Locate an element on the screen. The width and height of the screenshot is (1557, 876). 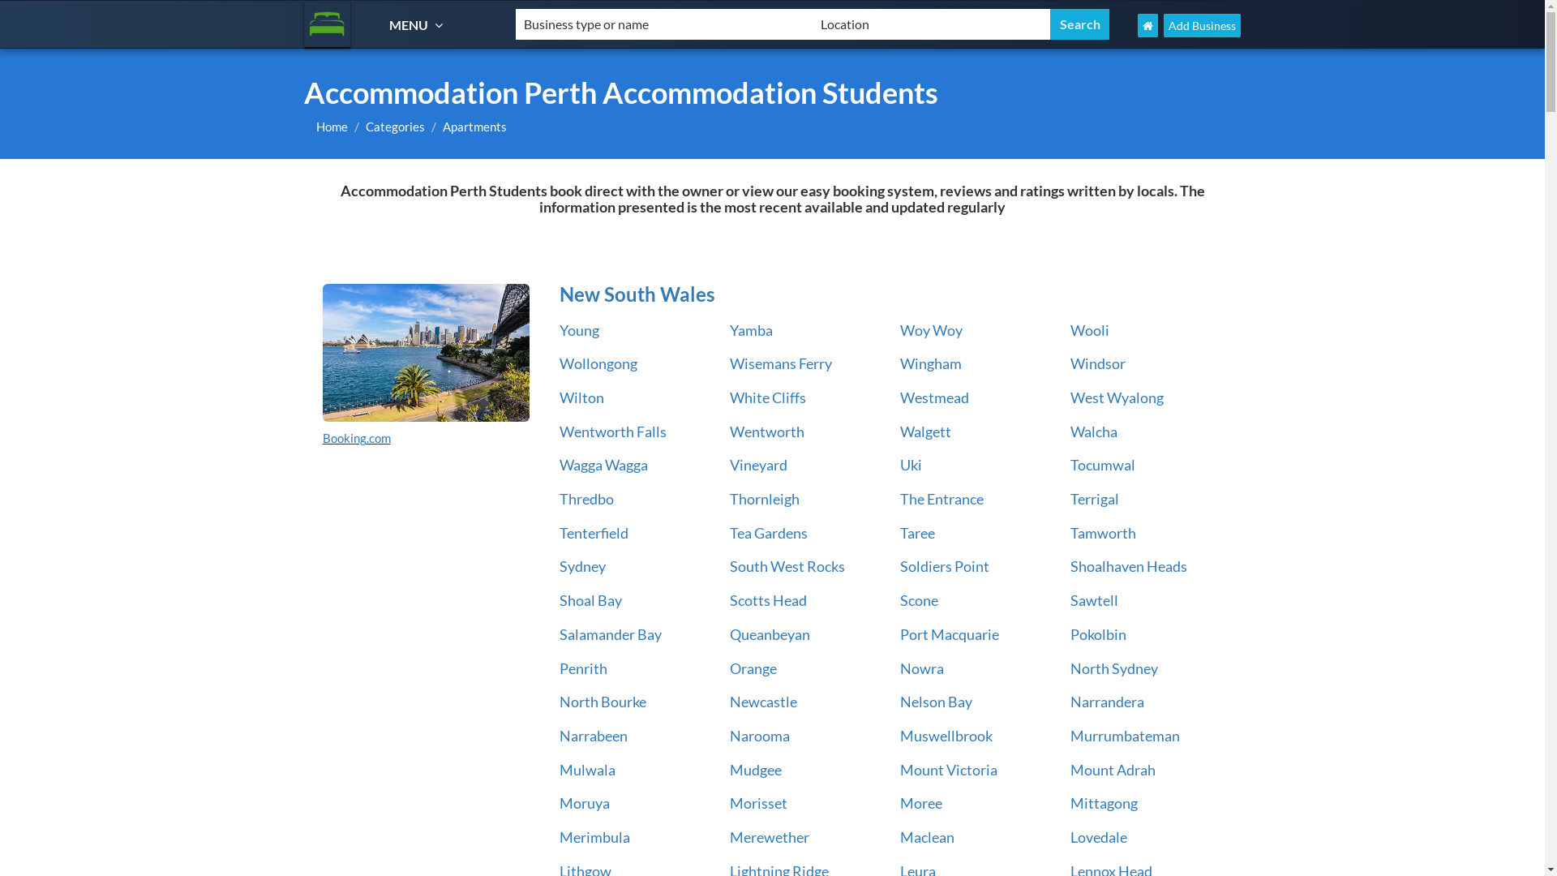
Yamba is located at coordinates (751, 330).